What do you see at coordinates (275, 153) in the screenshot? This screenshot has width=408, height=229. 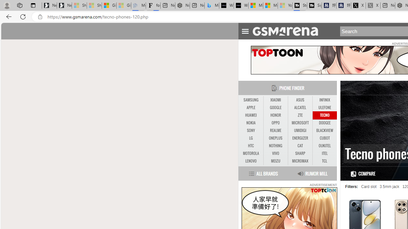 I see `VIVO` at bounding box center [275, 153].